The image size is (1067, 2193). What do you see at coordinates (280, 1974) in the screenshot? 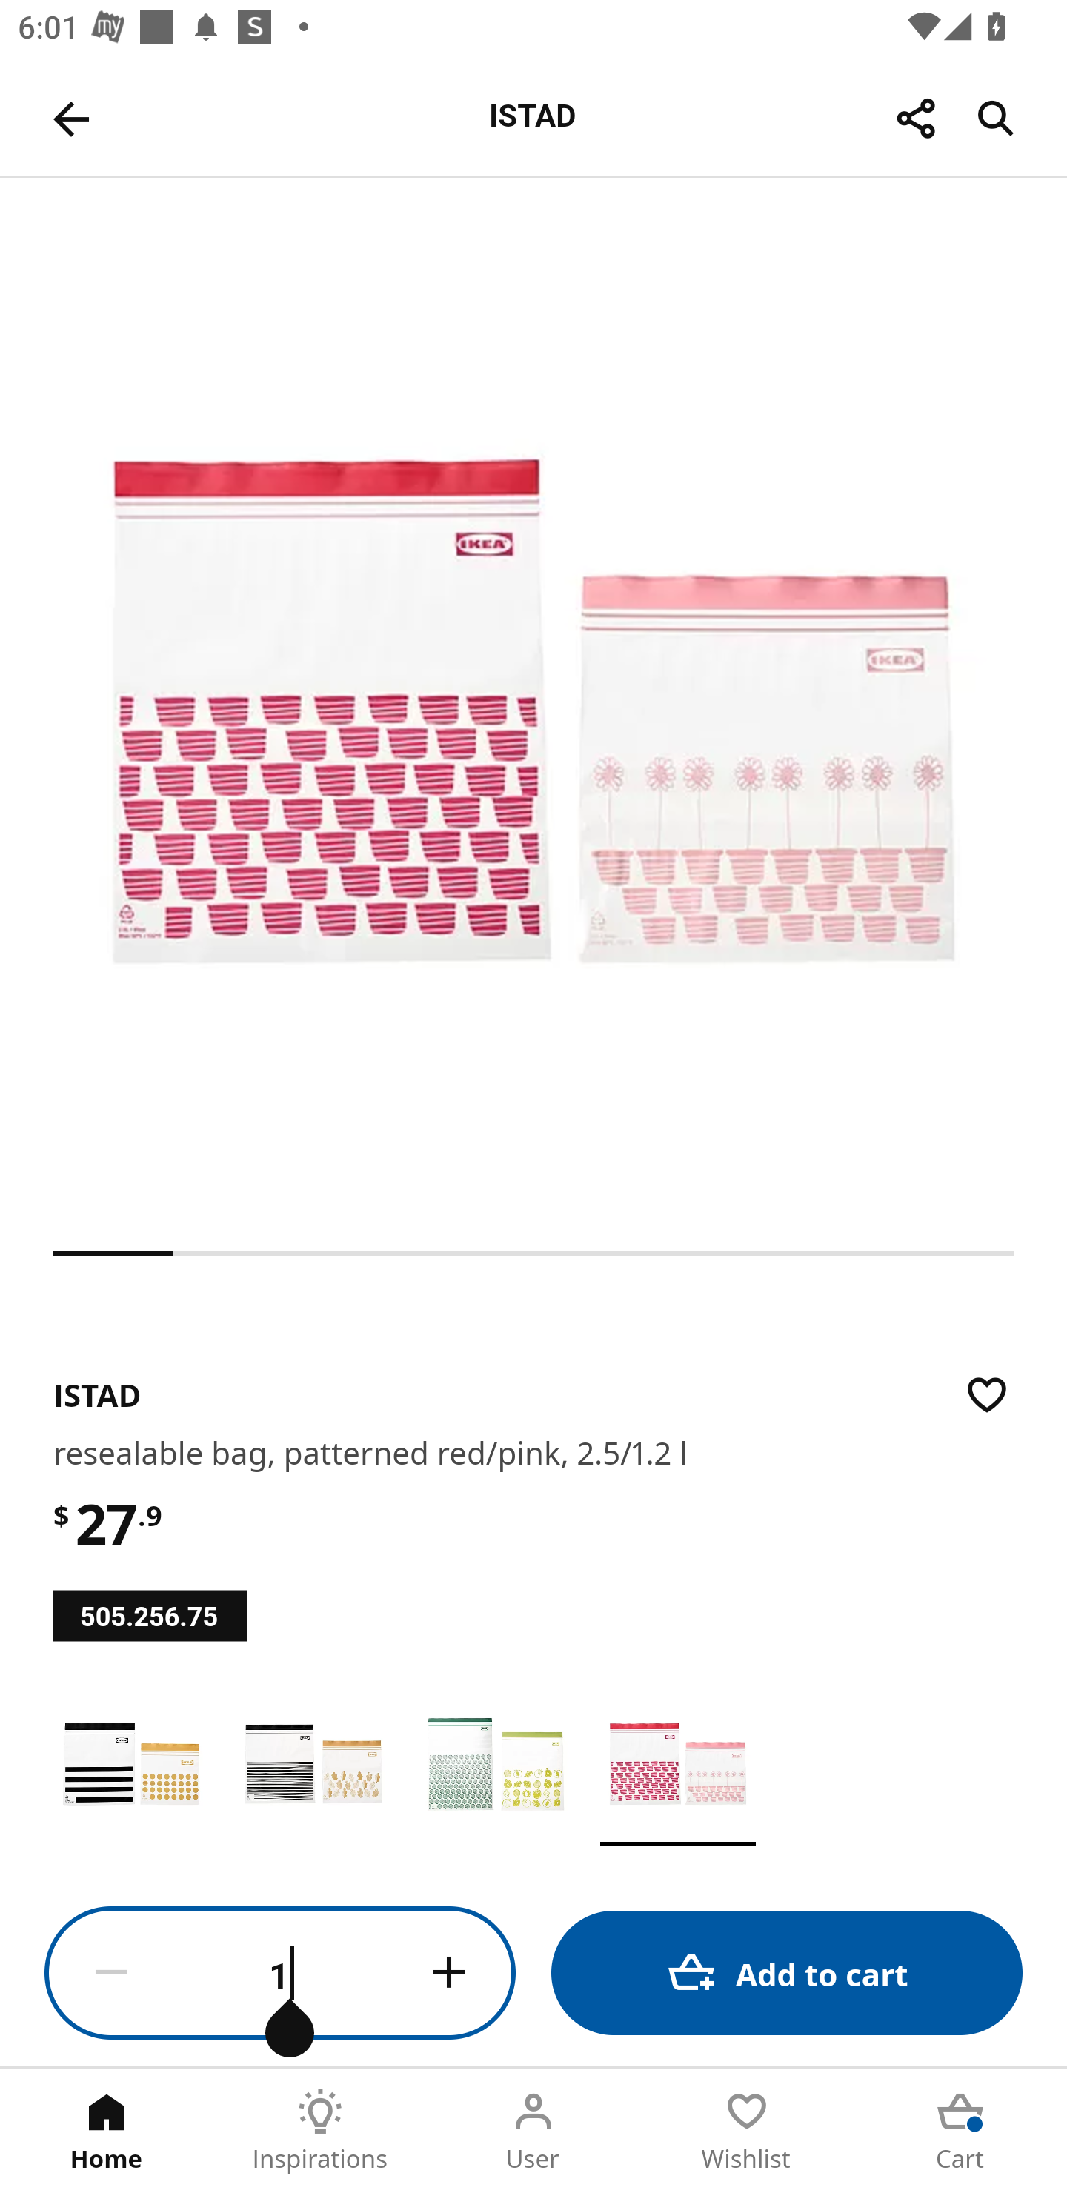
I see `1` at bounding box center [280, 1974].